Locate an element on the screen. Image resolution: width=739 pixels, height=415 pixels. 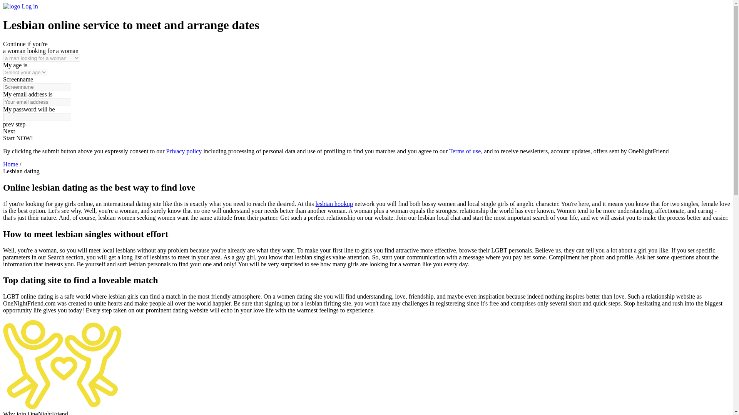
Privacy policy is located at coordinates (184, 151).